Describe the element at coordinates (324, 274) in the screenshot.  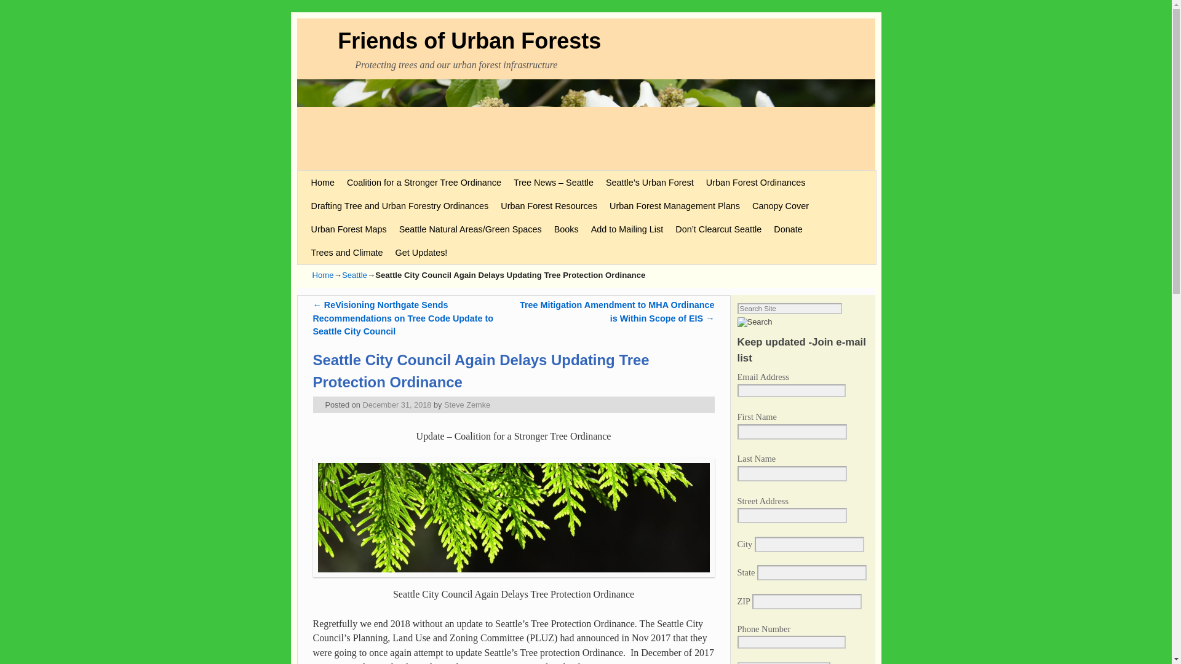
I see `Home` at that location.